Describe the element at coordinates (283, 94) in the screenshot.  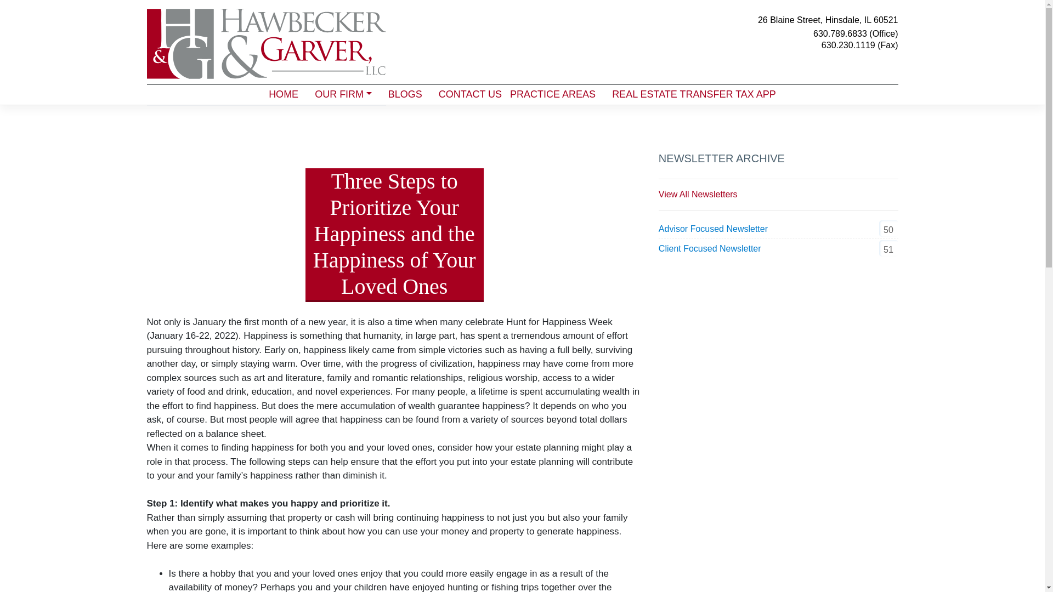
I see `Home` at that location.